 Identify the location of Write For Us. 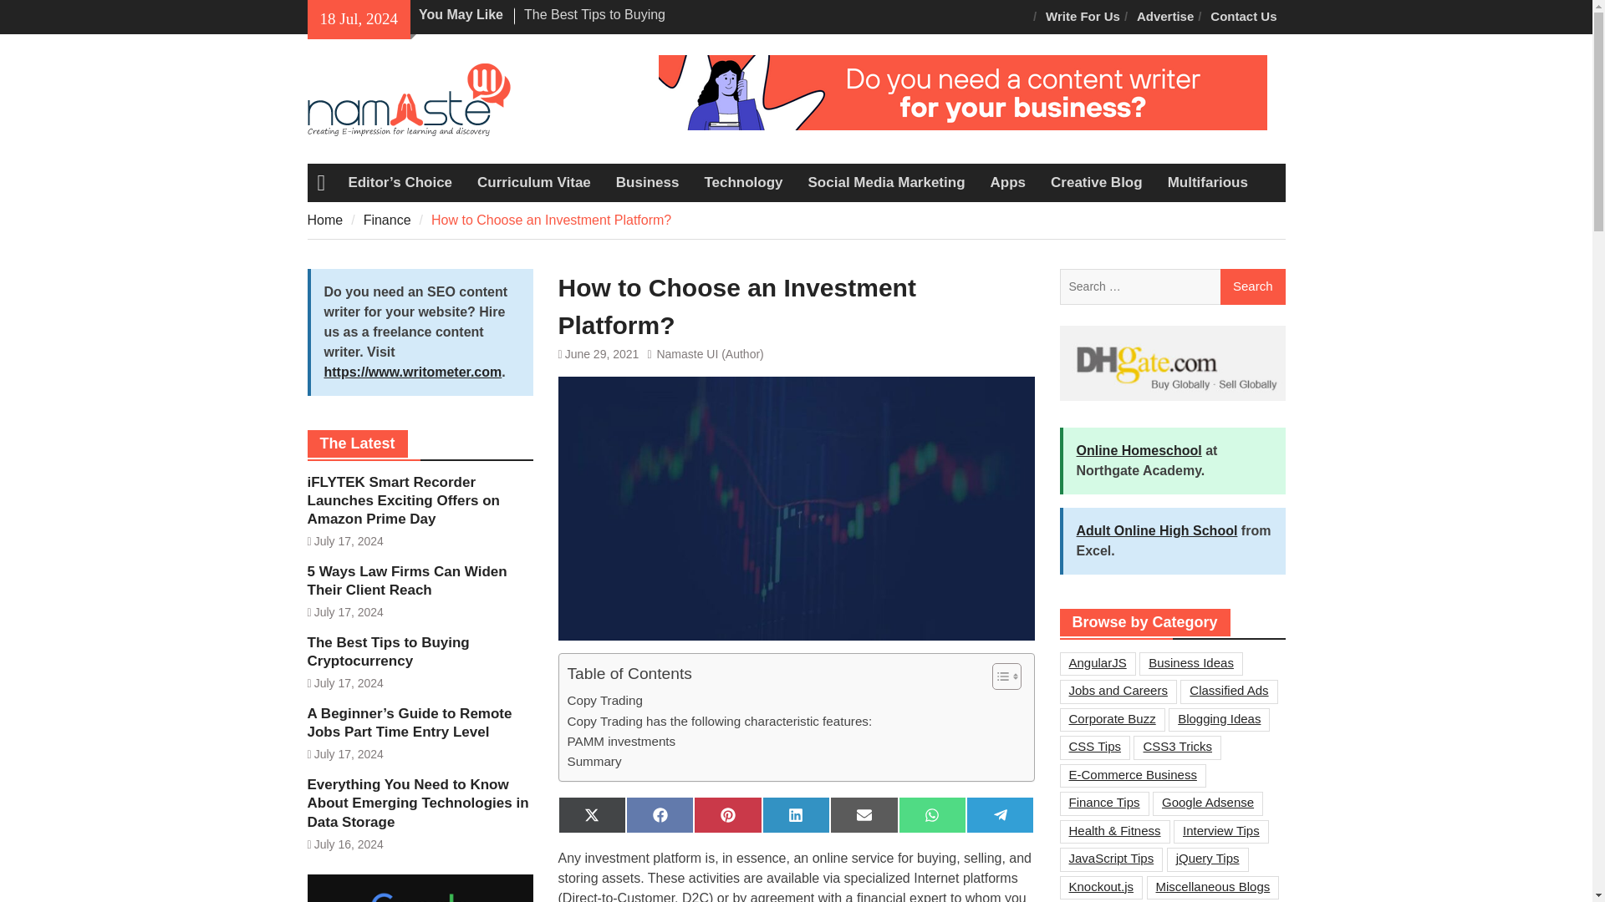
(1082, 17).